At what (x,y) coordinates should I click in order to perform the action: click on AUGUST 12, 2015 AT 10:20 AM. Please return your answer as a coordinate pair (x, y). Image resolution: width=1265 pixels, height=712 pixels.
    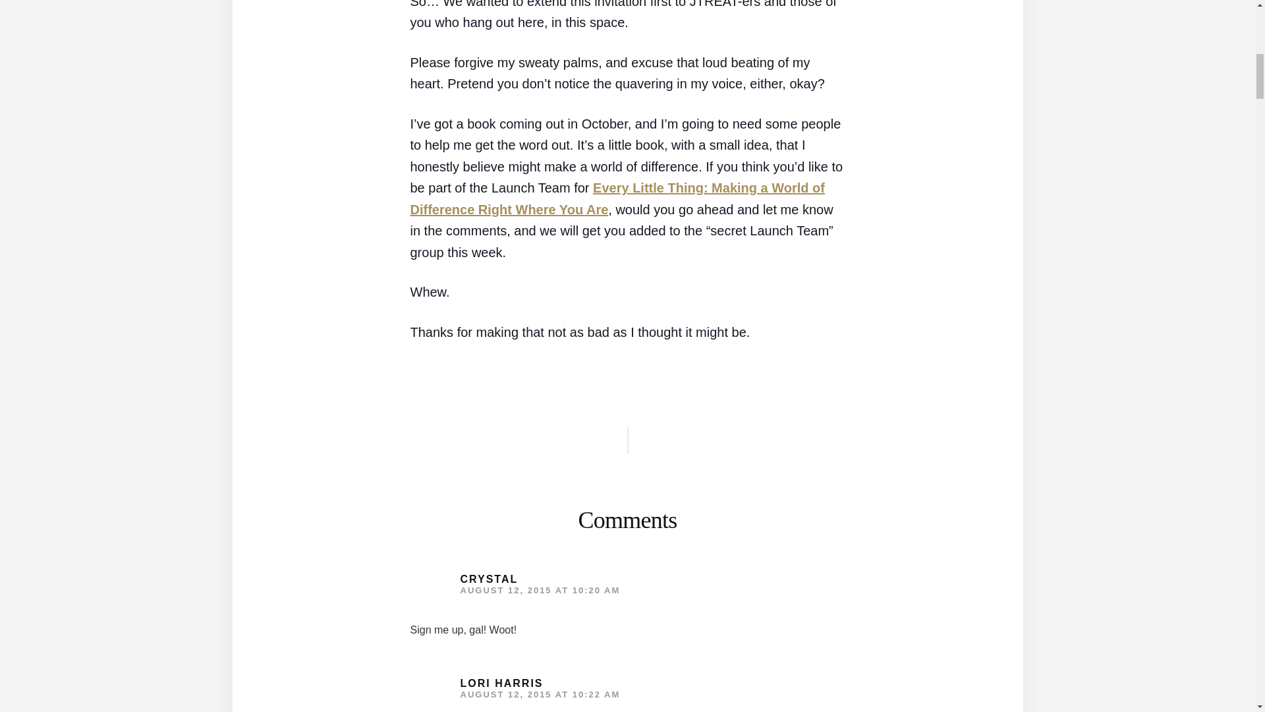
    Looking at the image, I should click on (540, 589).